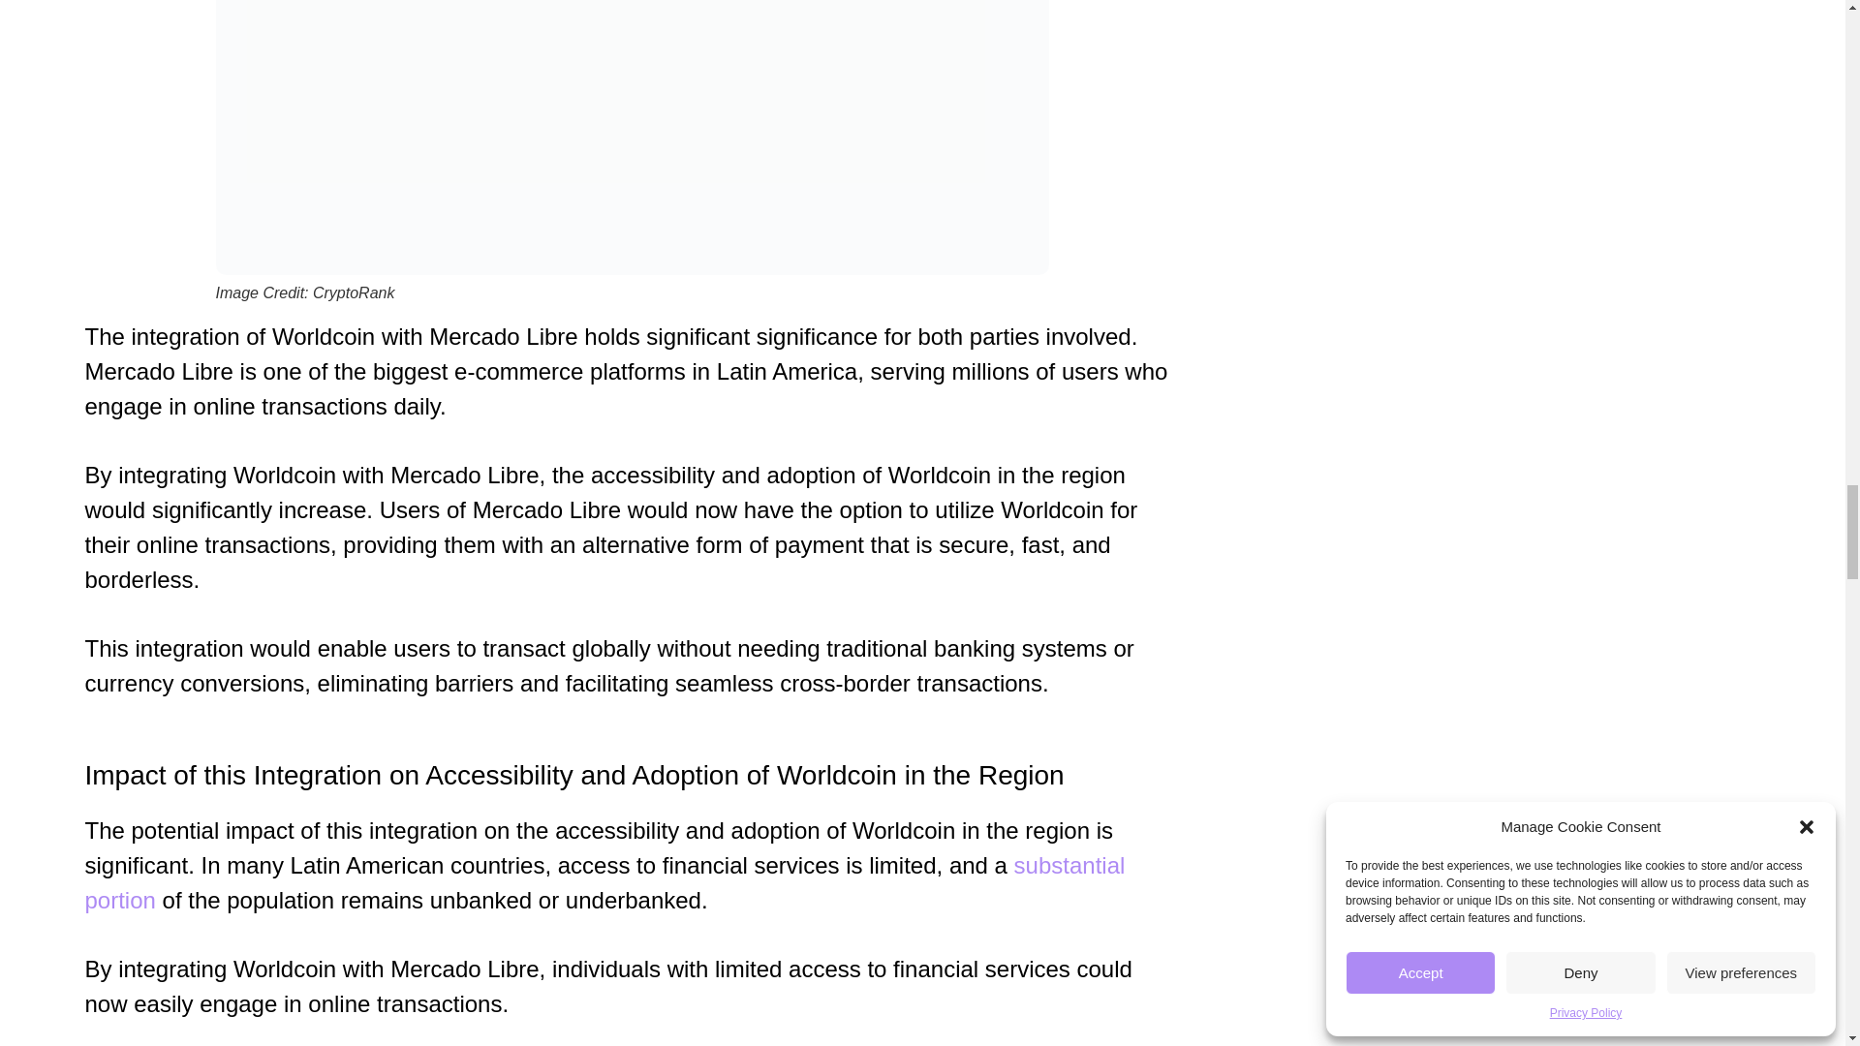 This screenshot has width=1860, height=1046. Describe the element at coordinates (604, 882) in the screenshot. I see `substantial portion` at that location.